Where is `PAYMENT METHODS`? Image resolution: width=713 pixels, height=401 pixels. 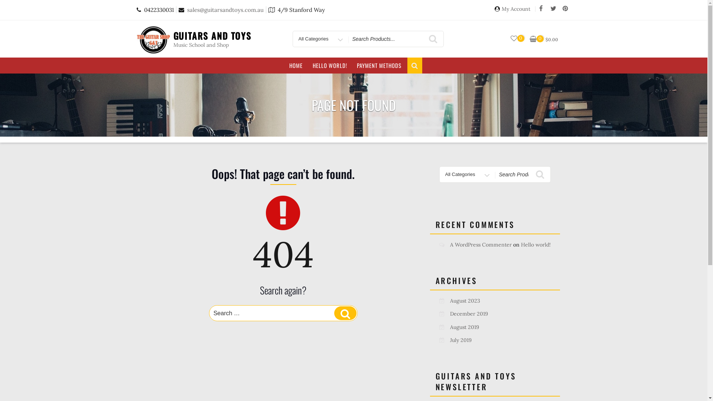
PAYMENT METHODS is located at coordinates (380, 65).